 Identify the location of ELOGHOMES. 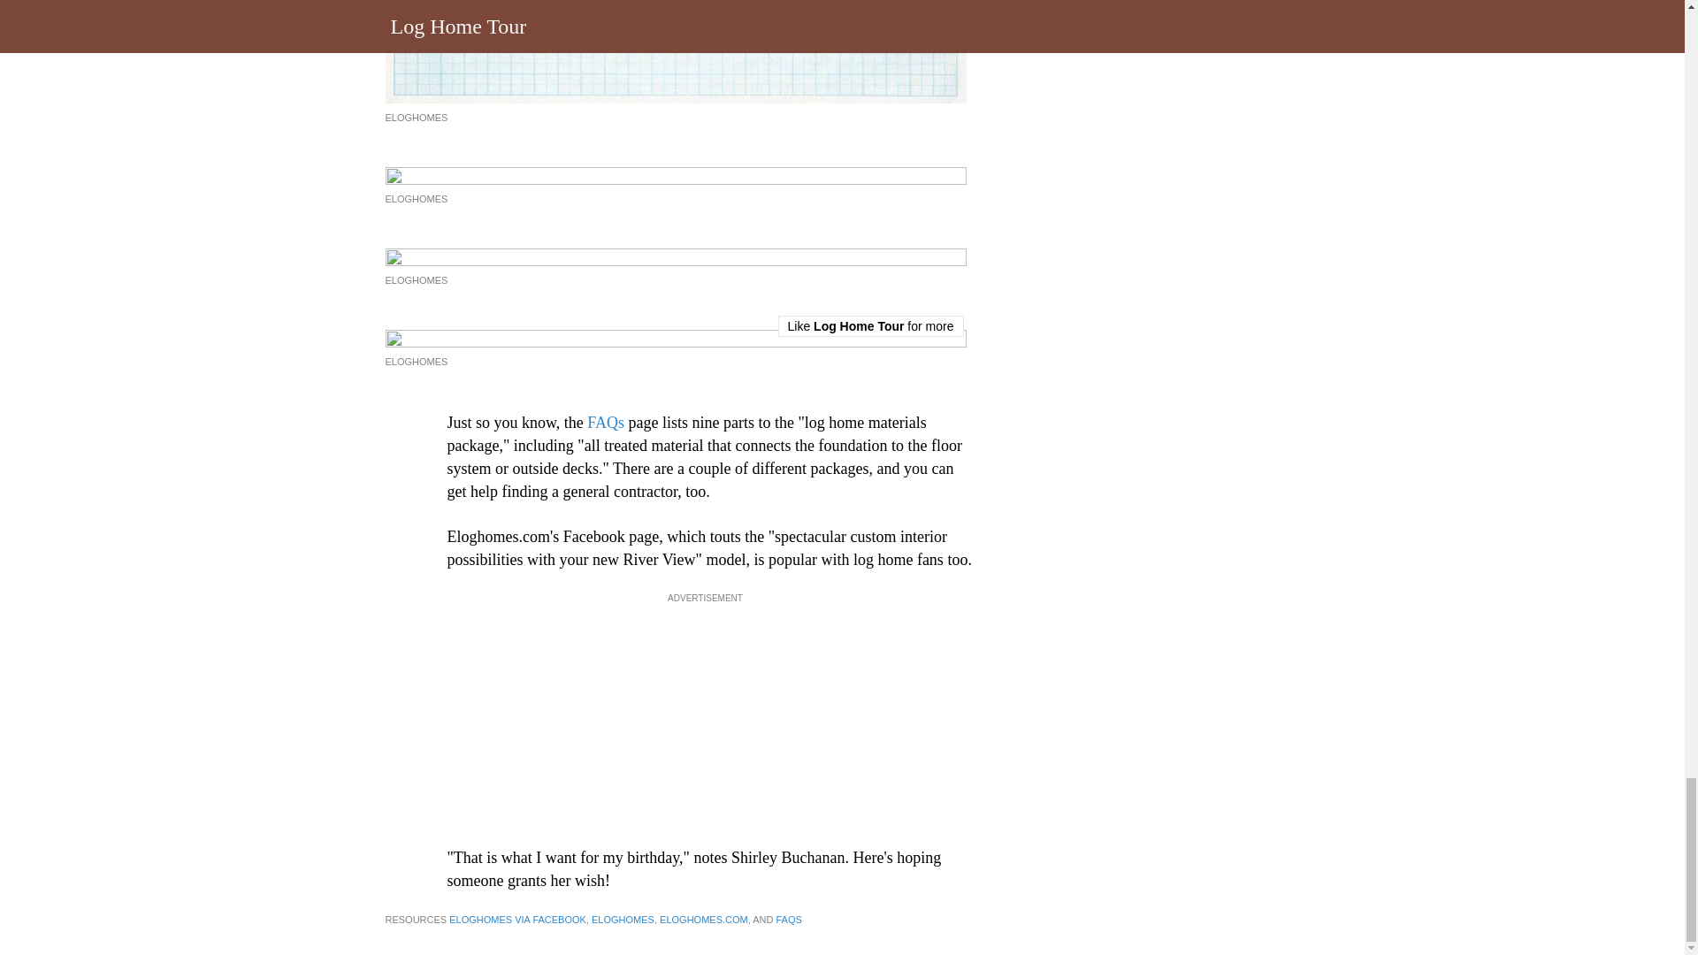
(623, 920).